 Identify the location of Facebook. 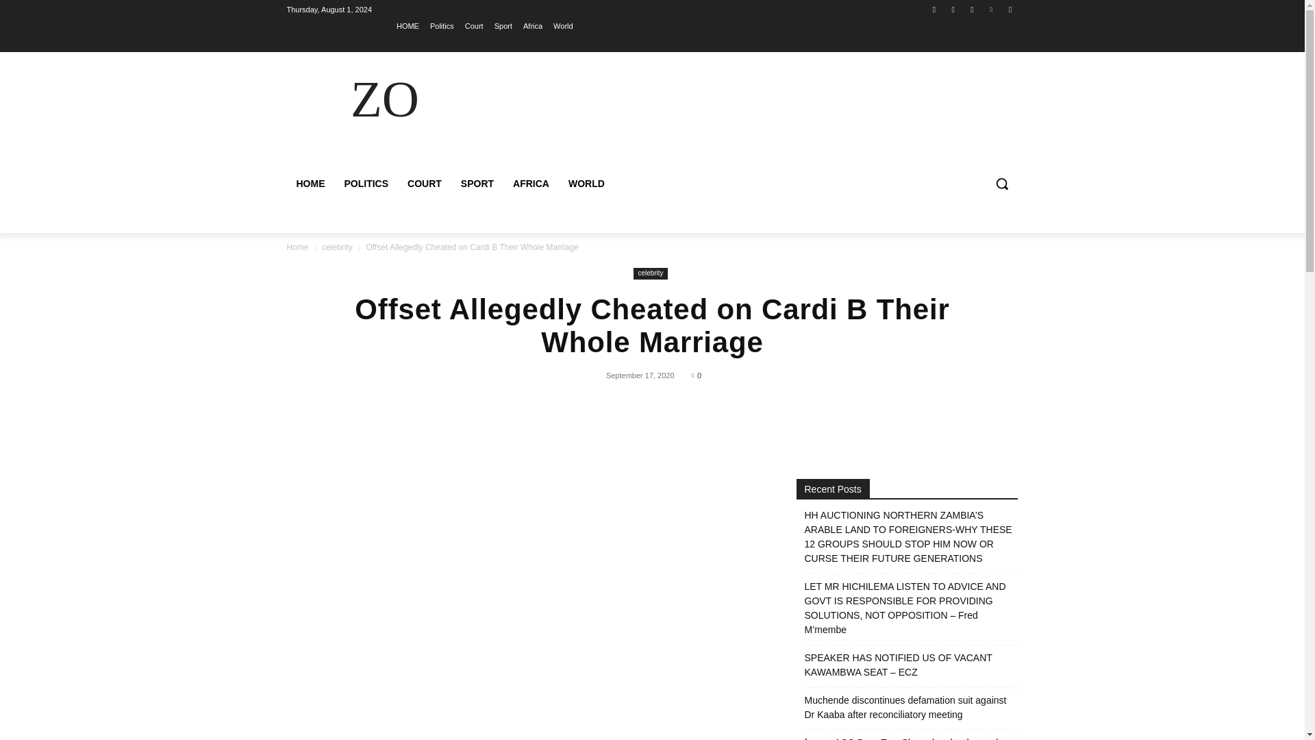
(934, 9).